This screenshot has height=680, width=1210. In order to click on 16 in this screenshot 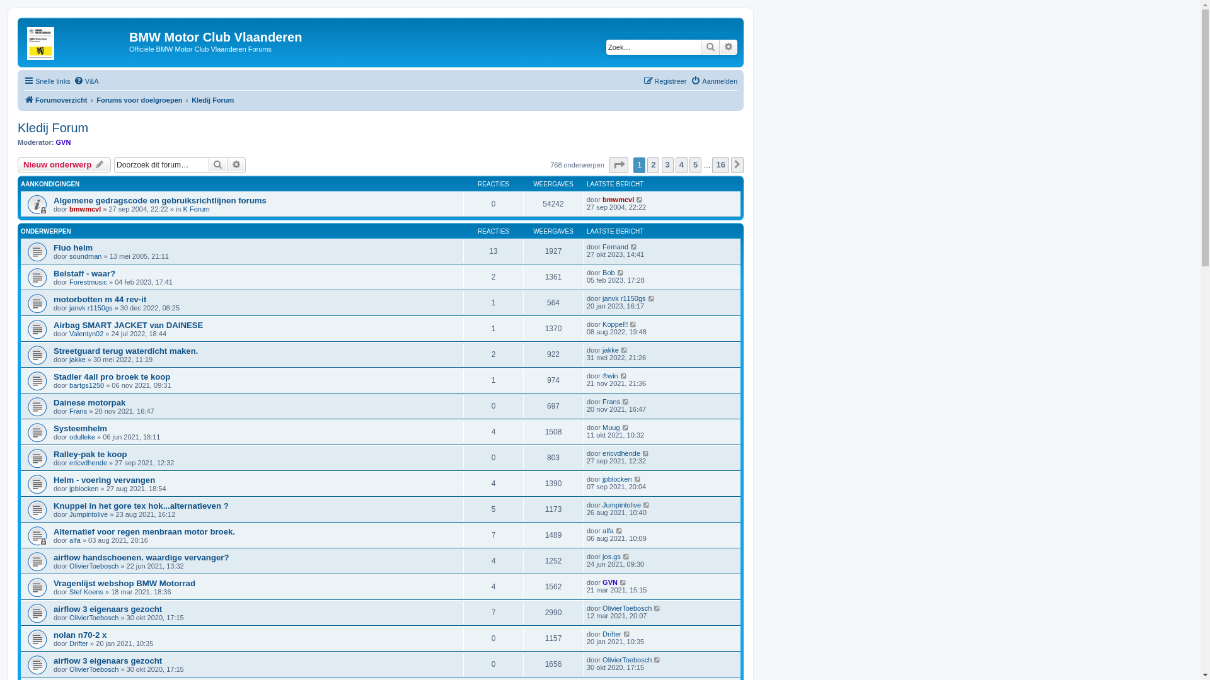, I will do `click(720, 165)`.